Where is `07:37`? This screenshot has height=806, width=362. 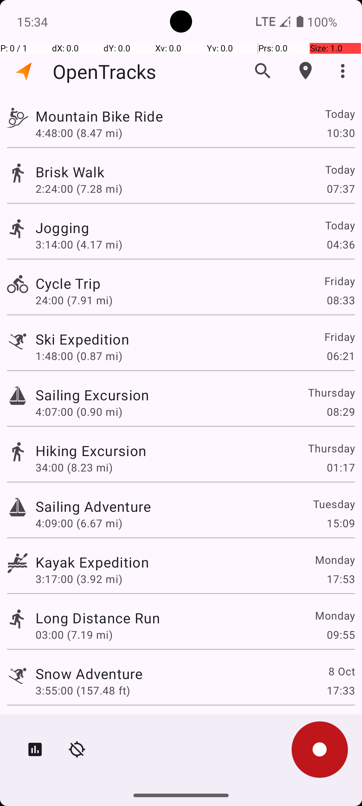 07:37 is located at coordinates (341, 189).